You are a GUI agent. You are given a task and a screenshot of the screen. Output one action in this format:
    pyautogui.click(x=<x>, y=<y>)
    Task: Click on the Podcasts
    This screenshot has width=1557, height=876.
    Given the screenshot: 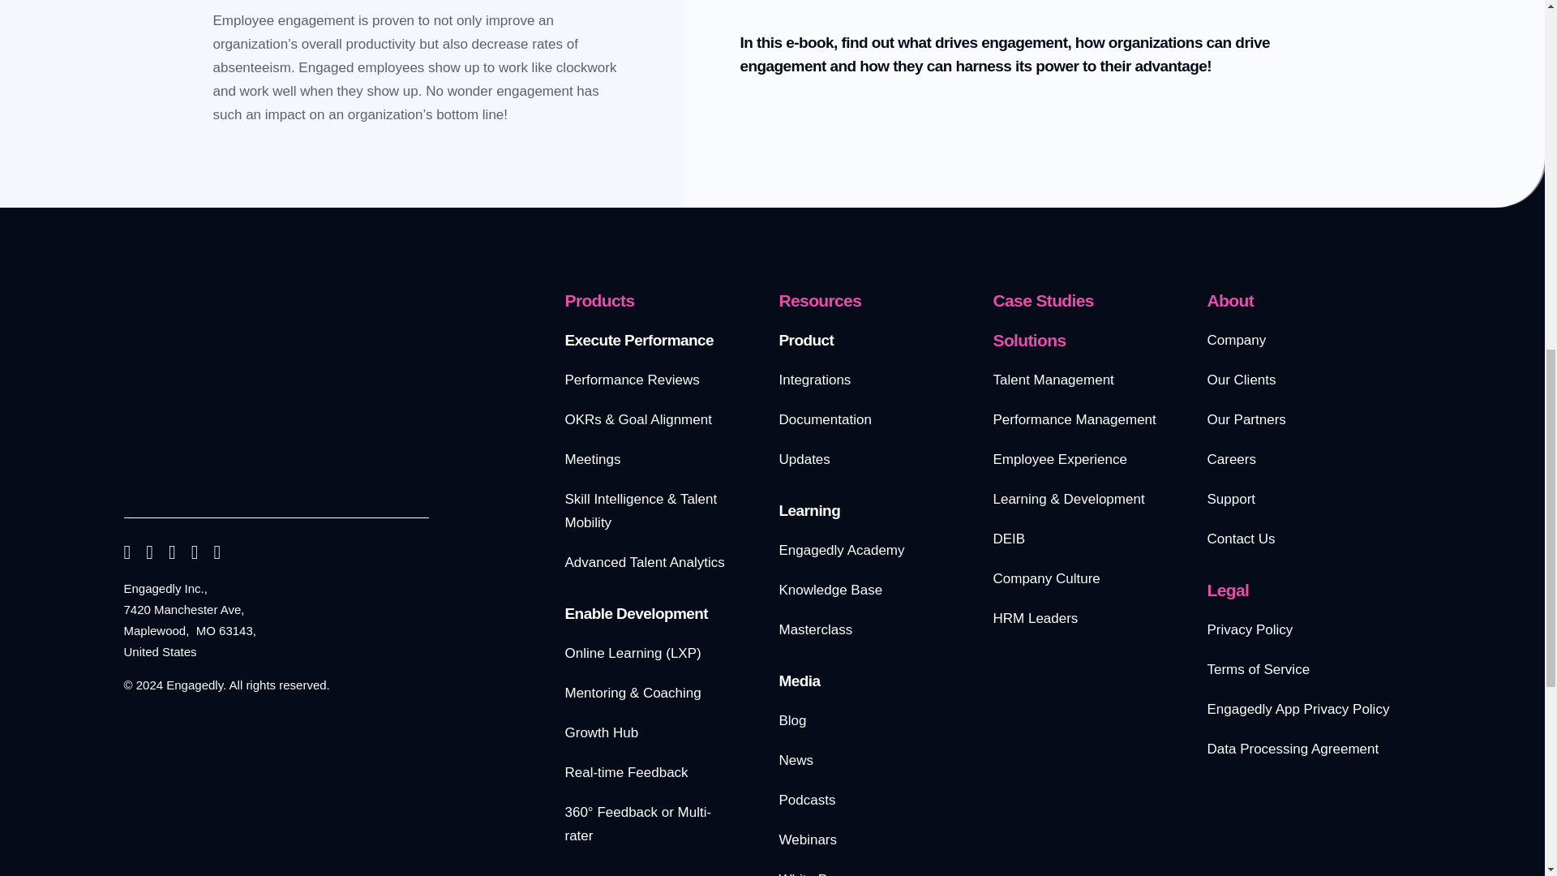 What is the action you would take?
    pyautogui.click(x=806, y=800)
    